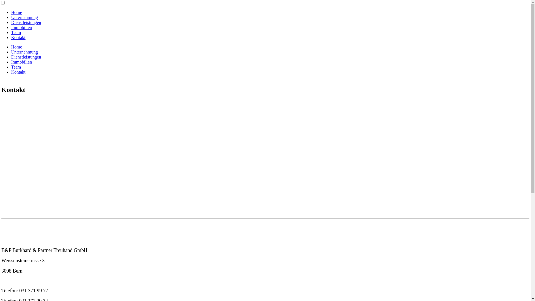 The height and width of the screenshot is (301, 535). What do you see at coordinates (22, 27) in the screenshot?
I see `Immobilien` at bounding box center [22, 27].